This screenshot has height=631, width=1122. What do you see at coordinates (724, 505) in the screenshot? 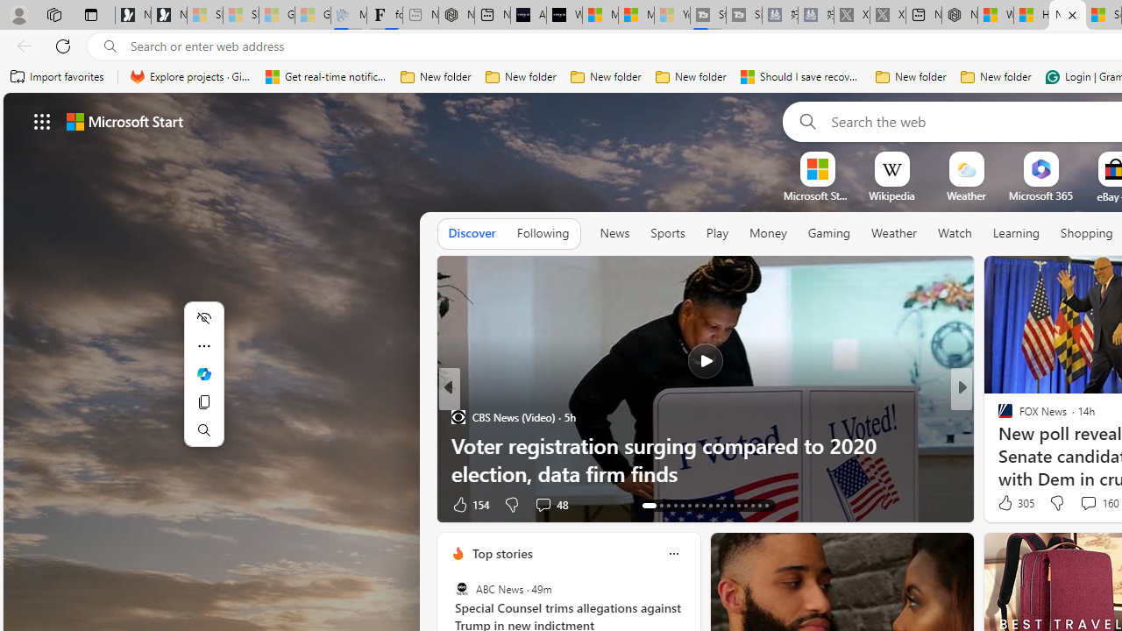
I see `AutomationID: tab-23` at bounding box center [724, 505].